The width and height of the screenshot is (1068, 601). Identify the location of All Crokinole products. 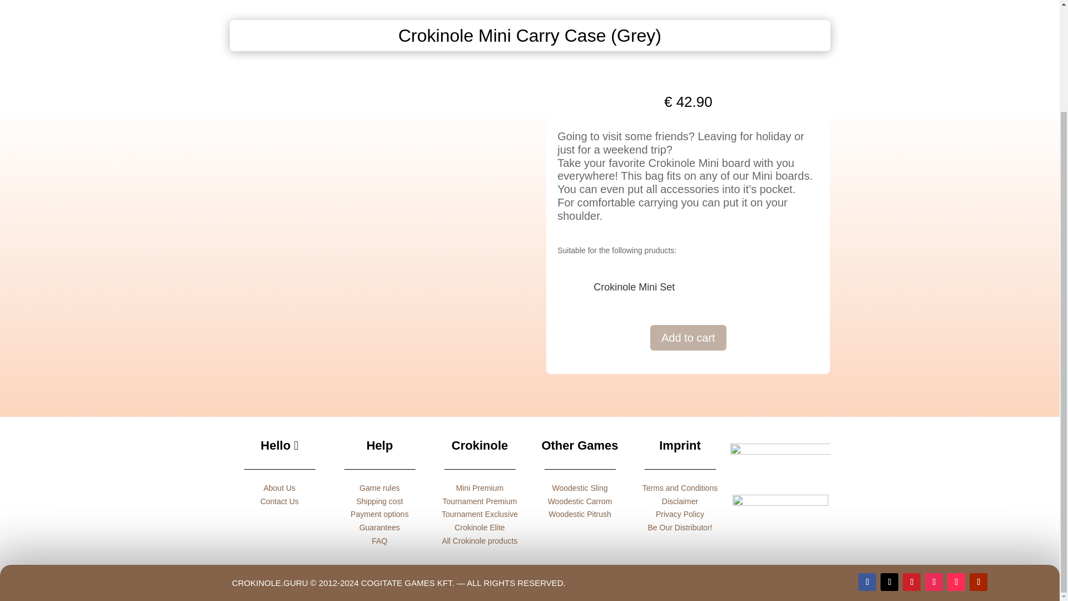
(479, 541).